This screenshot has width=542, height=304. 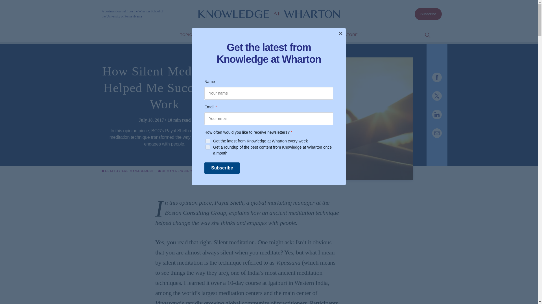 I want to click on Knowledge at Wharton, so click(x=269, y=14).